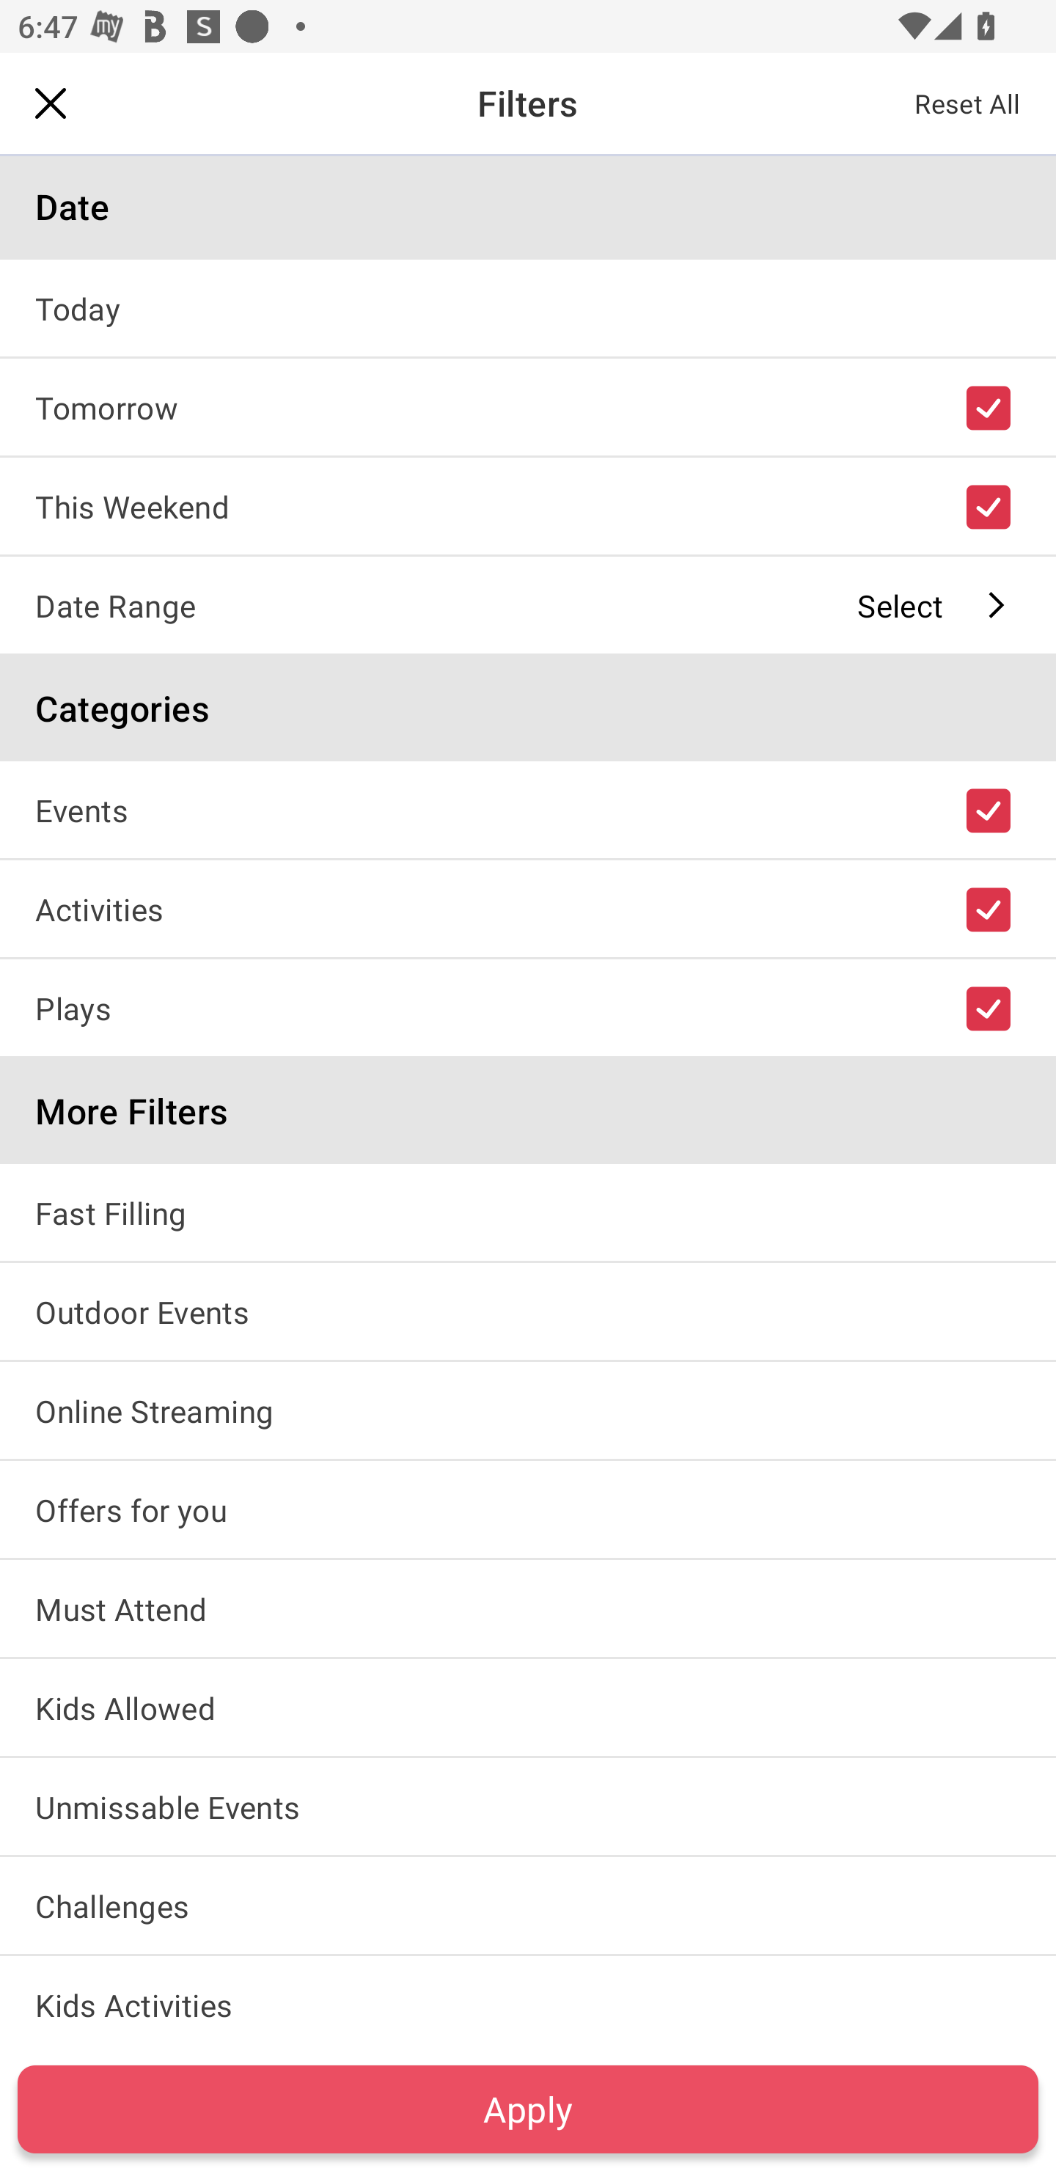 Image resolution: width=1056 pixels, height=2171 pixels. What do you see at coordinates (968, 103) in the screenshot?
I see `Reset All` at bounding box center [968, 103].